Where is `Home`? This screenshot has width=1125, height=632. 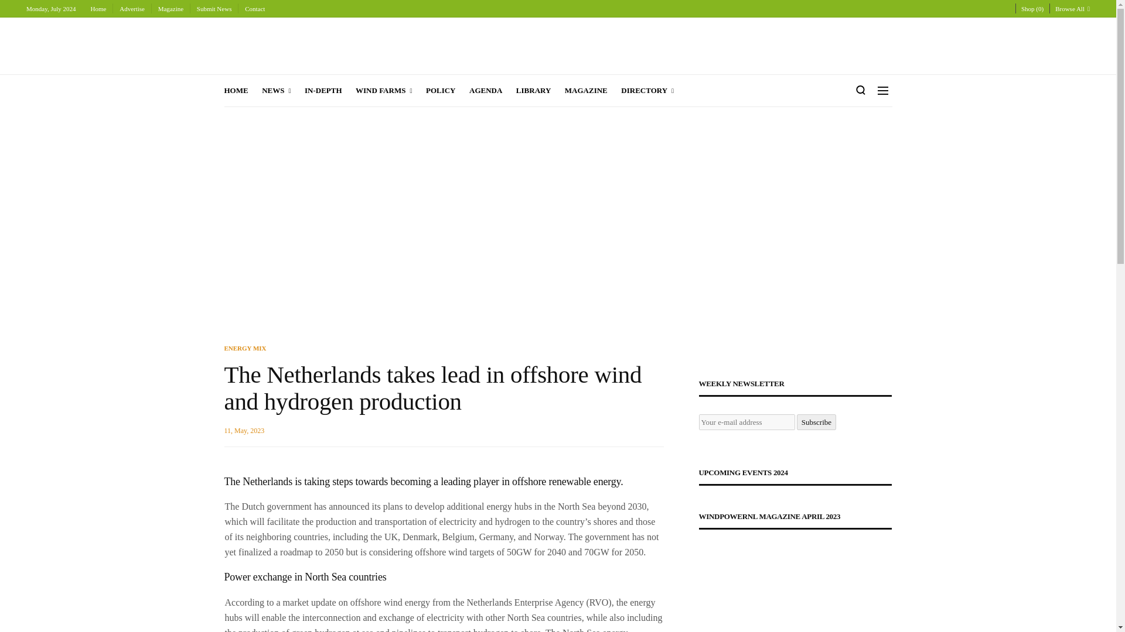 Home is located at coordinates (98, 9).